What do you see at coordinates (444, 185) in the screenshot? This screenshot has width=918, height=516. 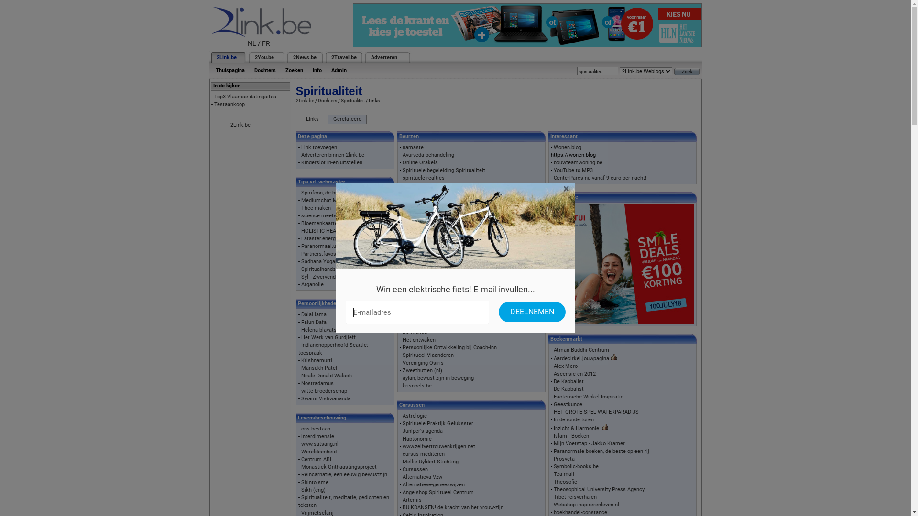 I see `spirituele begeleiding spiritualiteit` at bounding box center [444, 185].